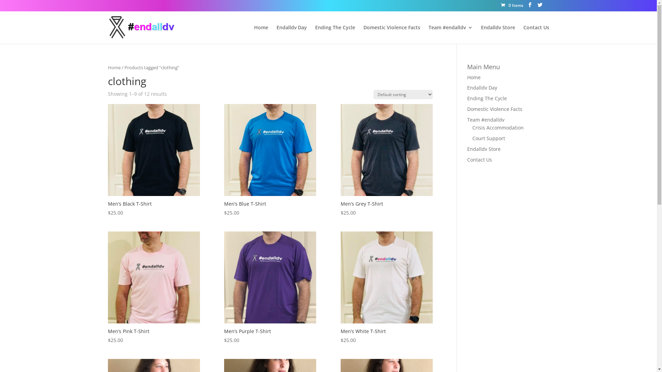 The image size is (662, 372). I want to click on Contact Us, so click(480, 160).